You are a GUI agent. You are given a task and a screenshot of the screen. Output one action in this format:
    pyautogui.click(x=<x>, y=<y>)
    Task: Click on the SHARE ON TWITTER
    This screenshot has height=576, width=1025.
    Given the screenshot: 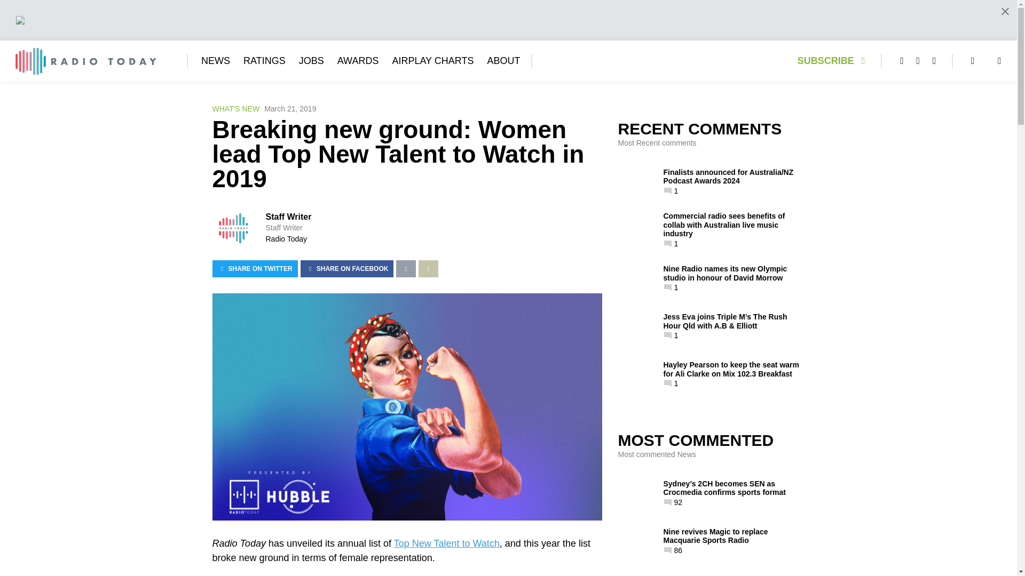 What is the action you would take?
    pyautogui.click(x=255, y=269)
    